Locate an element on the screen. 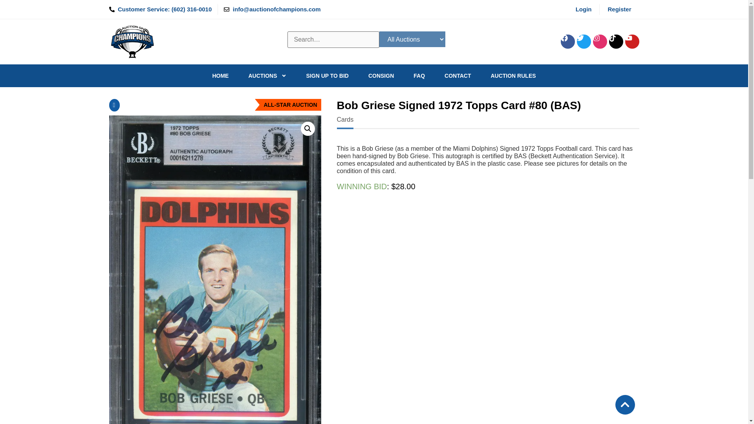  Login is located at coordinates (584, 9).